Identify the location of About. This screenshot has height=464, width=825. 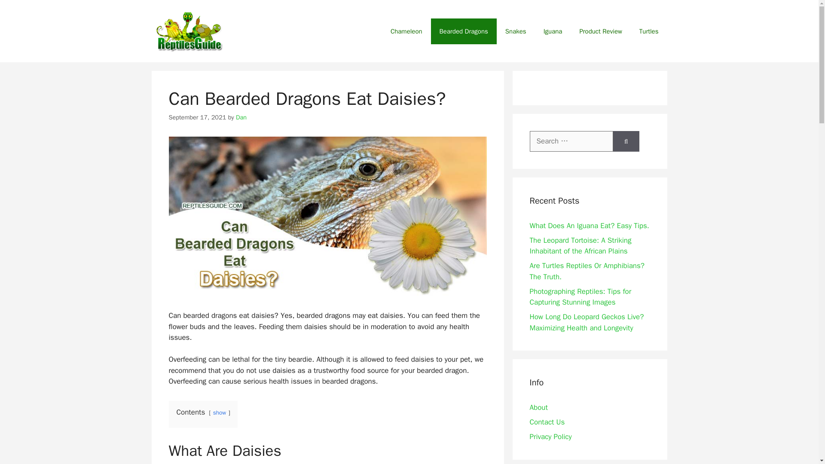
(538, 407).